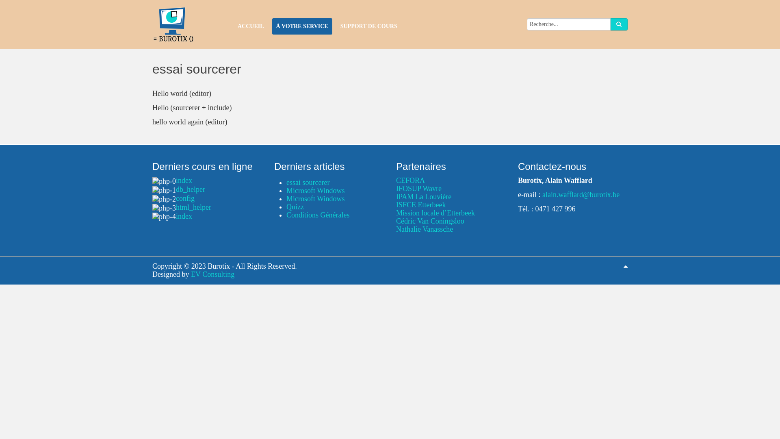  What do you see at coordinates (369, 26) in the screenshot?
I see `SUPPORT DE COURS` at bounding box center [369, 26].